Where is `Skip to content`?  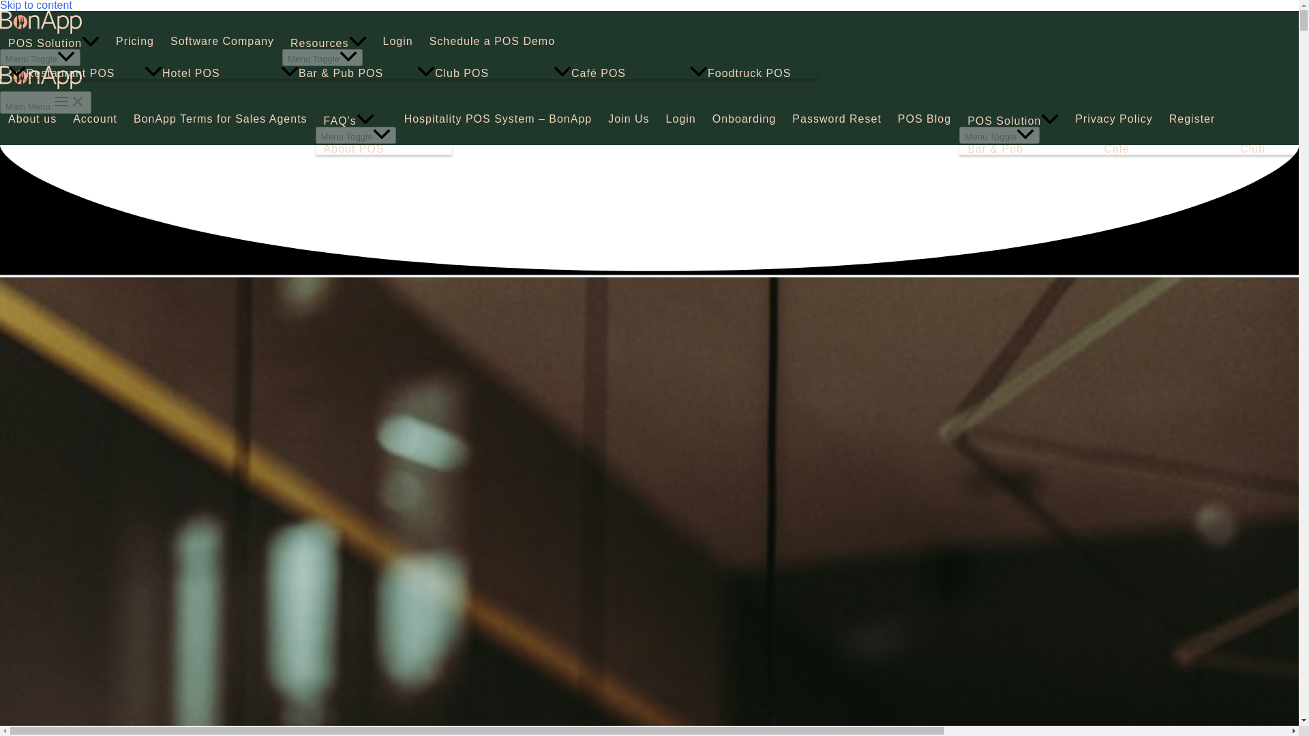 Skip to content is located at coordinates (35, 5).